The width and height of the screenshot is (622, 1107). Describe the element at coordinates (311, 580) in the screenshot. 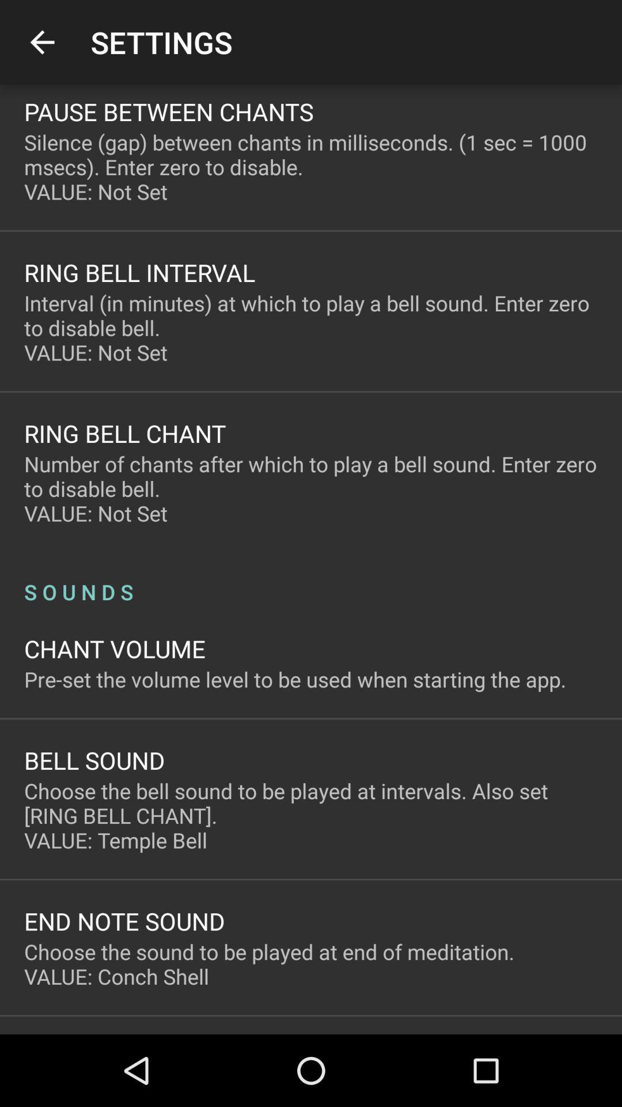

I see `scroll until s o u item` at that location.